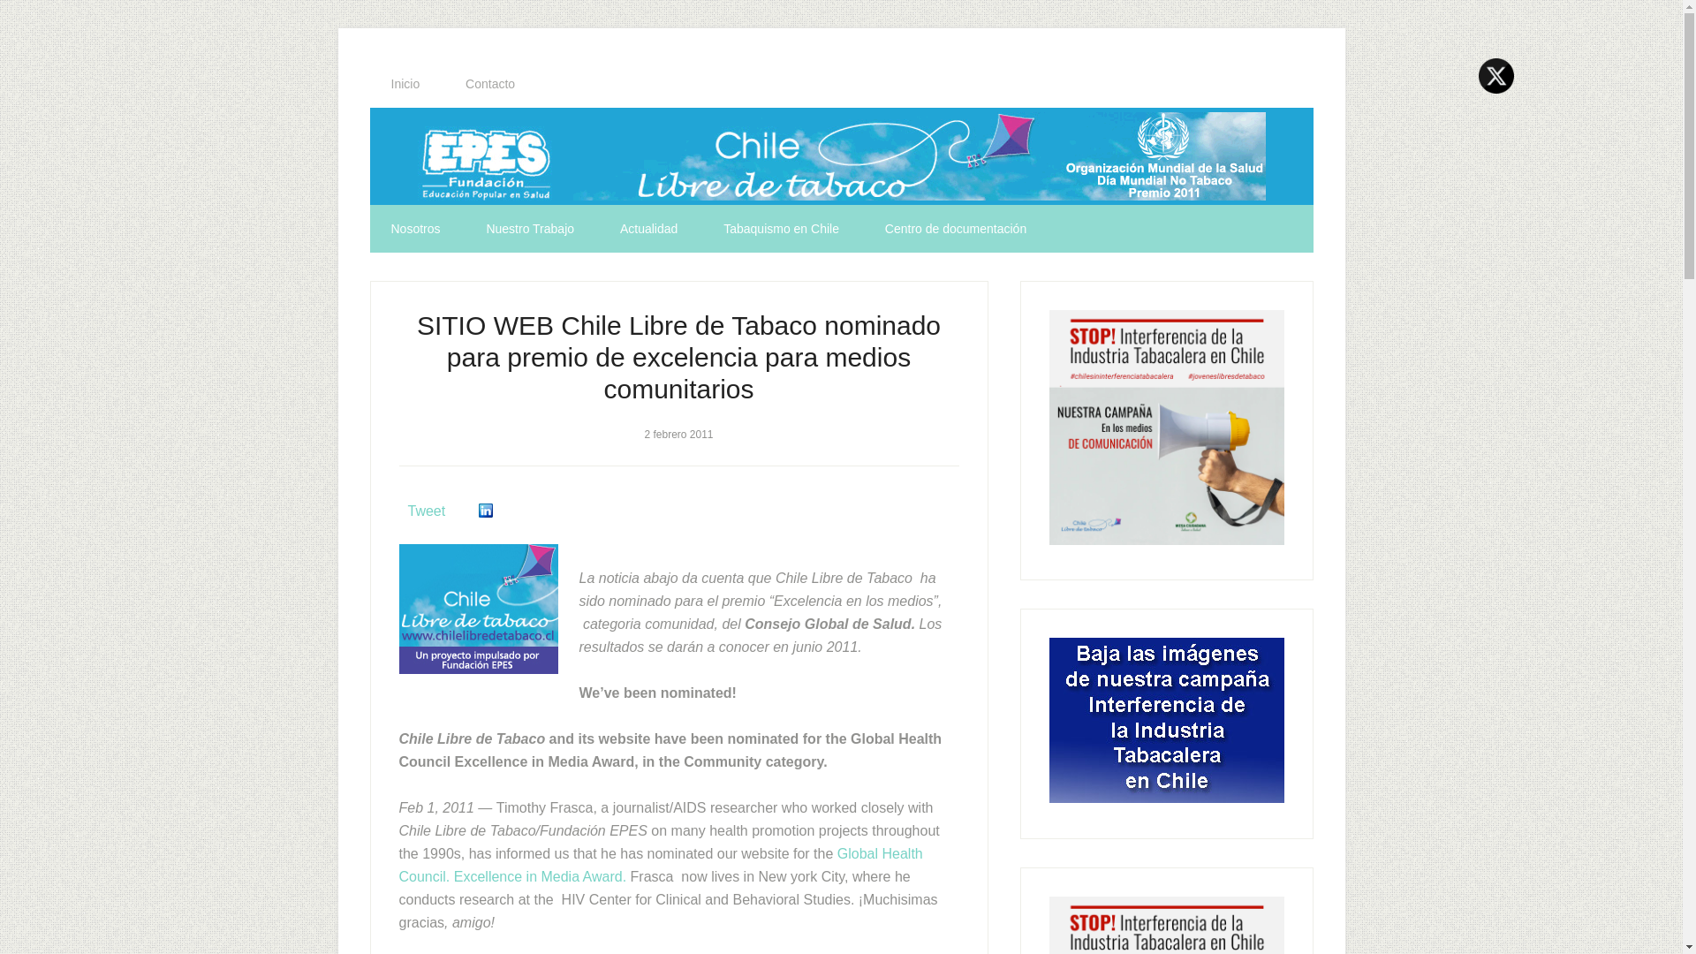 Image resolution: width=1696 pixels, height=954 pixels. What do you see at coordinates (841, 156) in the screenshot?
I see `chilelibredetabaco` at bounding box center [841, 156].